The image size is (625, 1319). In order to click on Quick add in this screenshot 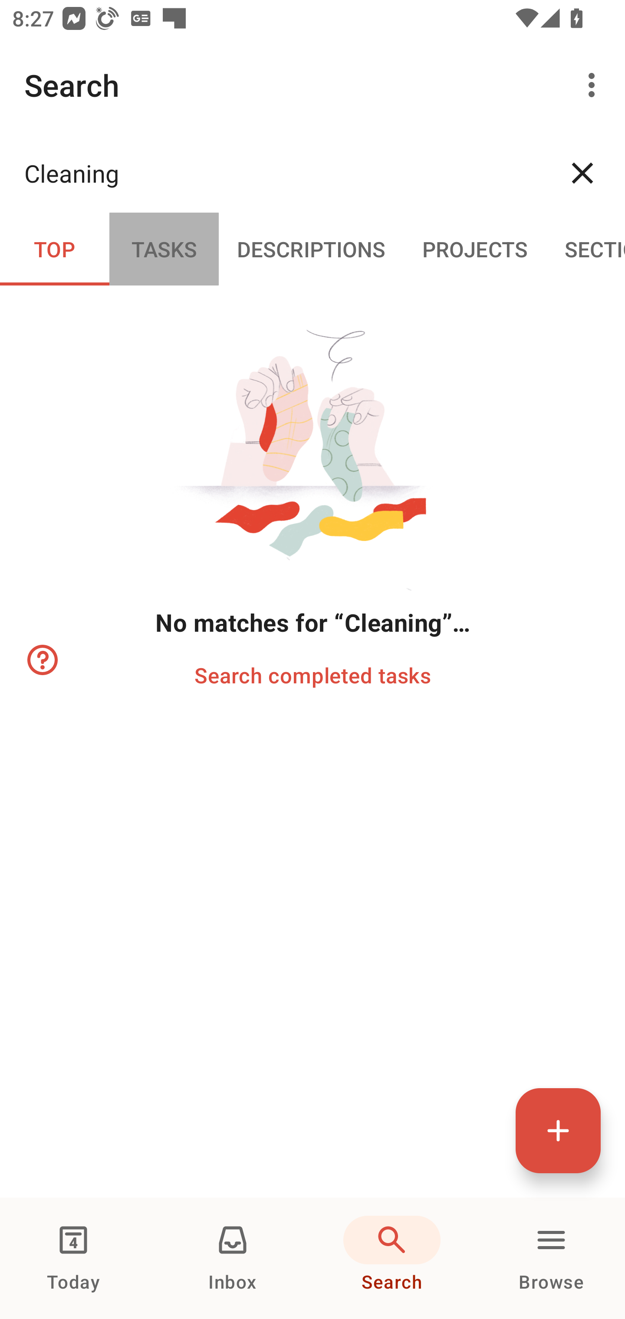, I will do `click(558, 1130)`.